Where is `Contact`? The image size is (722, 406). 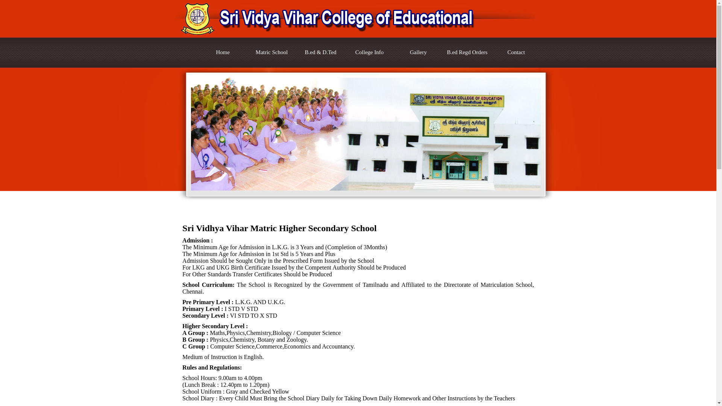
Contact is located at coordinates (516, 53).